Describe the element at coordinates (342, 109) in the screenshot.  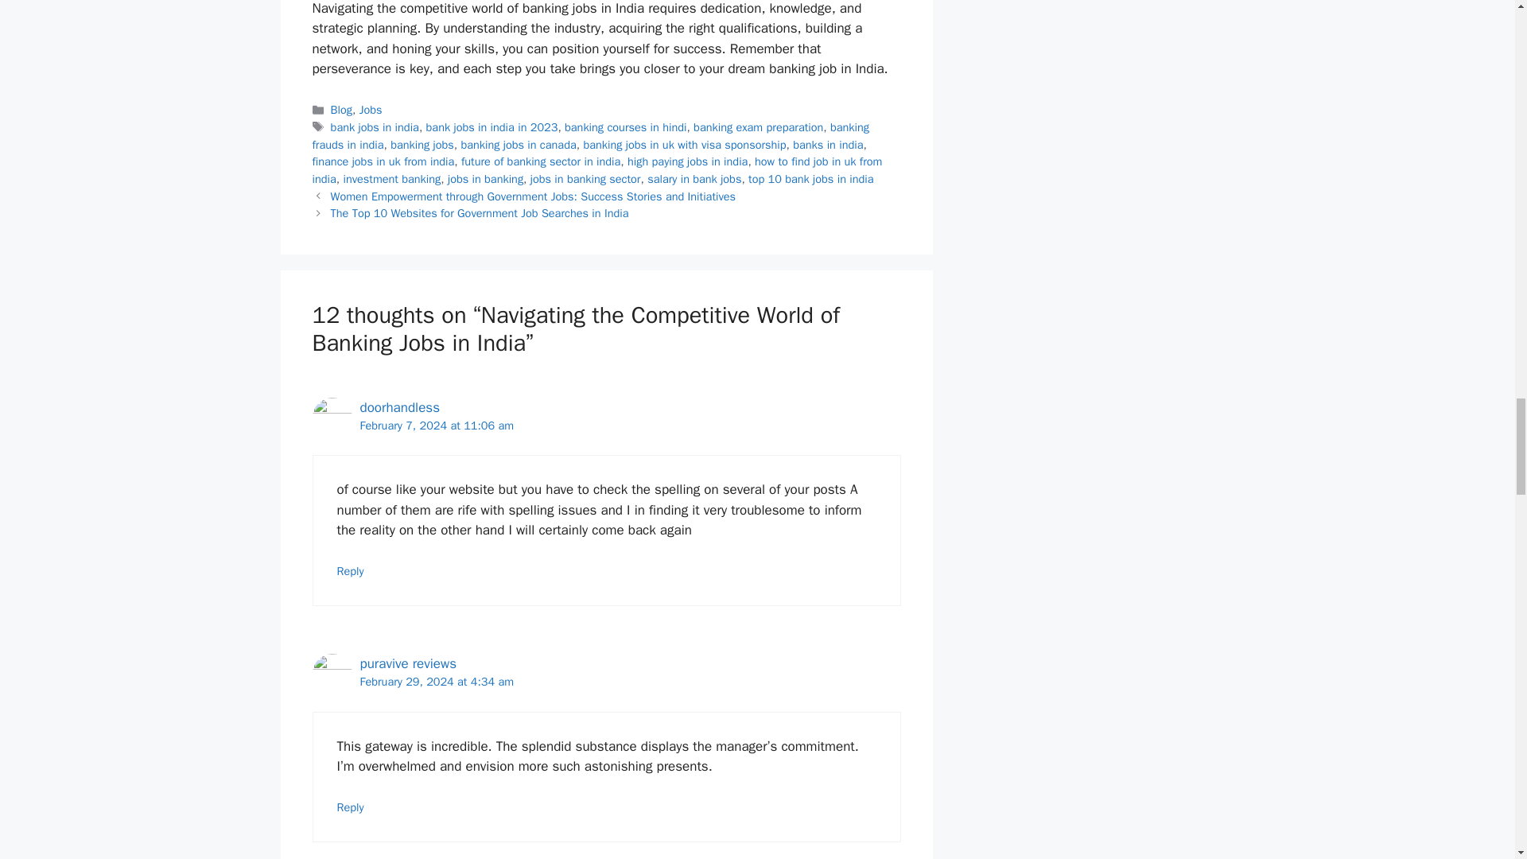
I see `Blog` at that location.